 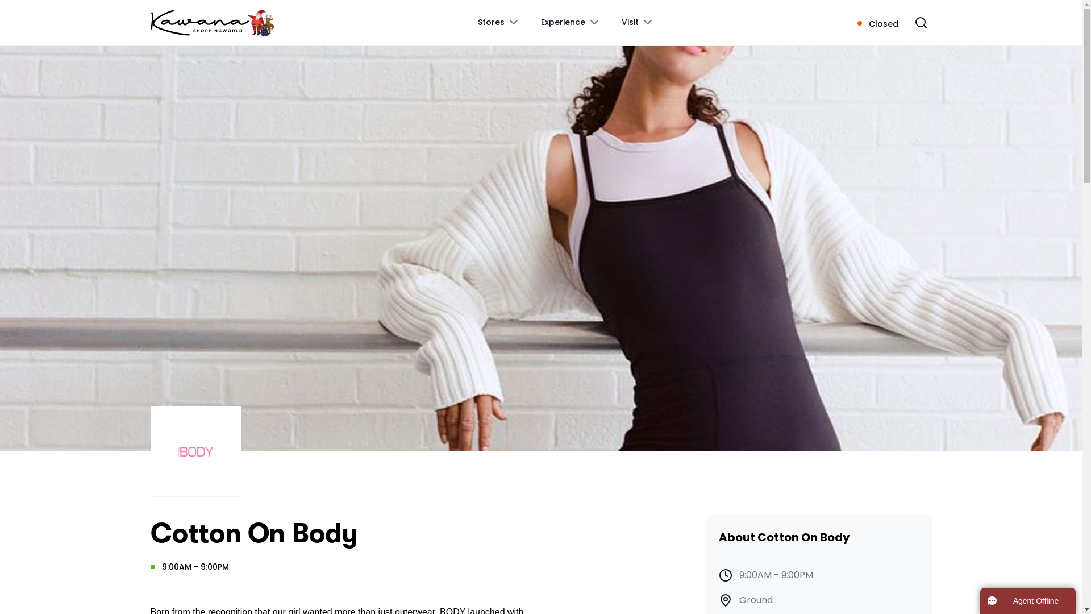 What do you see at coordinates (541, 248) in the screenshot?
I see `Cotton On Body ` at bounding box center [541, 248].